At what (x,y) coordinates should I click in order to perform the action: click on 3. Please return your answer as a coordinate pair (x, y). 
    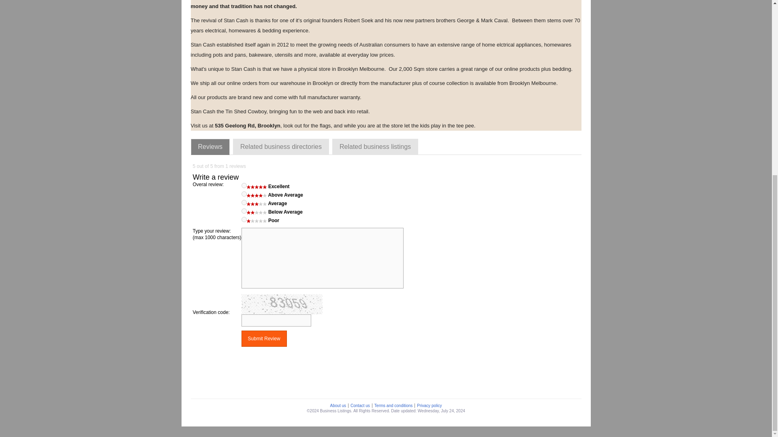
    Looking at the image, I should click on (244, 202).